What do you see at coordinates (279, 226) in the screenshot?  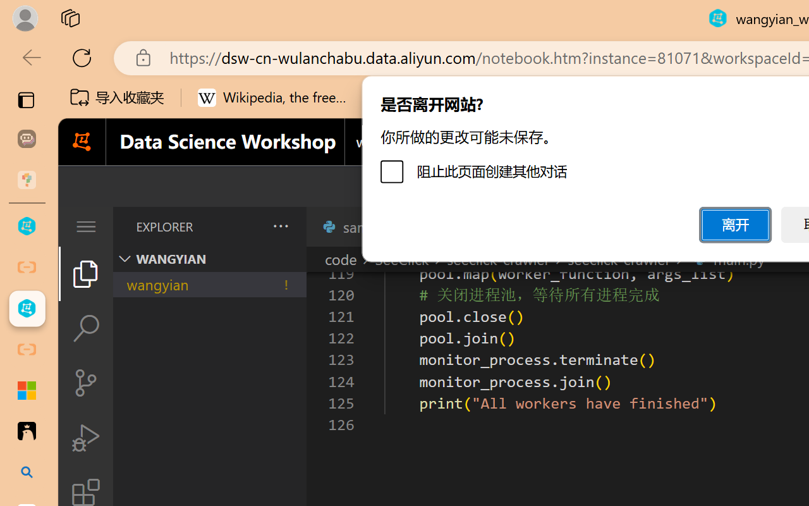 I see `Views and More Actions...` at bounding box center [279, 226].